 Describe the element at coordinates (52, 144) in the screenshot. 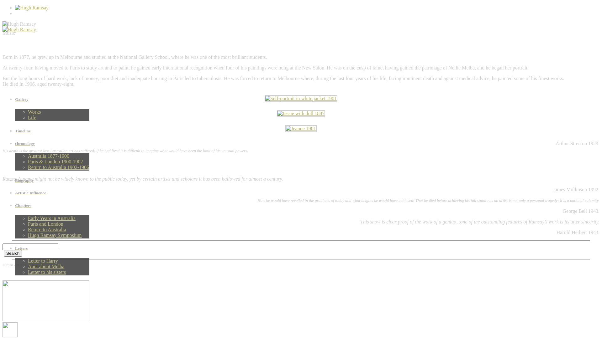

I see `chronology` at that location.